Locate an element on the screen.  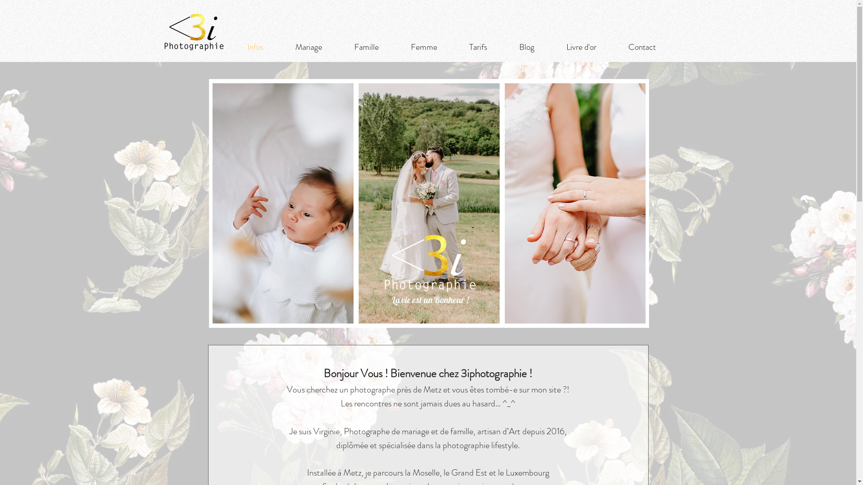
Blog is located at coordinates (527, 47).